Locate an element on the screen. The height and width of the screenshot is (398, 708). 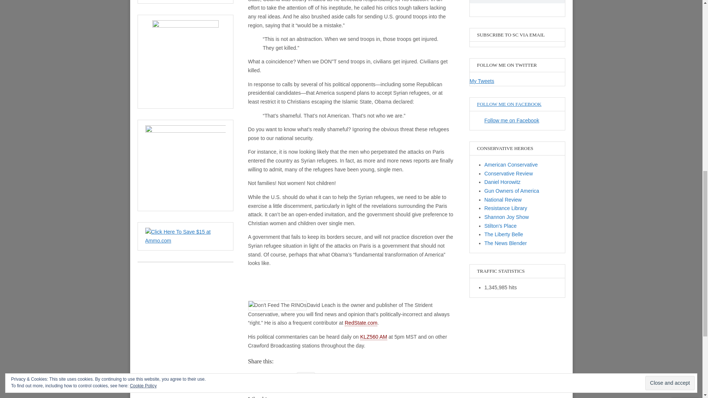
Click to share on LinkedIn is located at coordinates (266, 377).